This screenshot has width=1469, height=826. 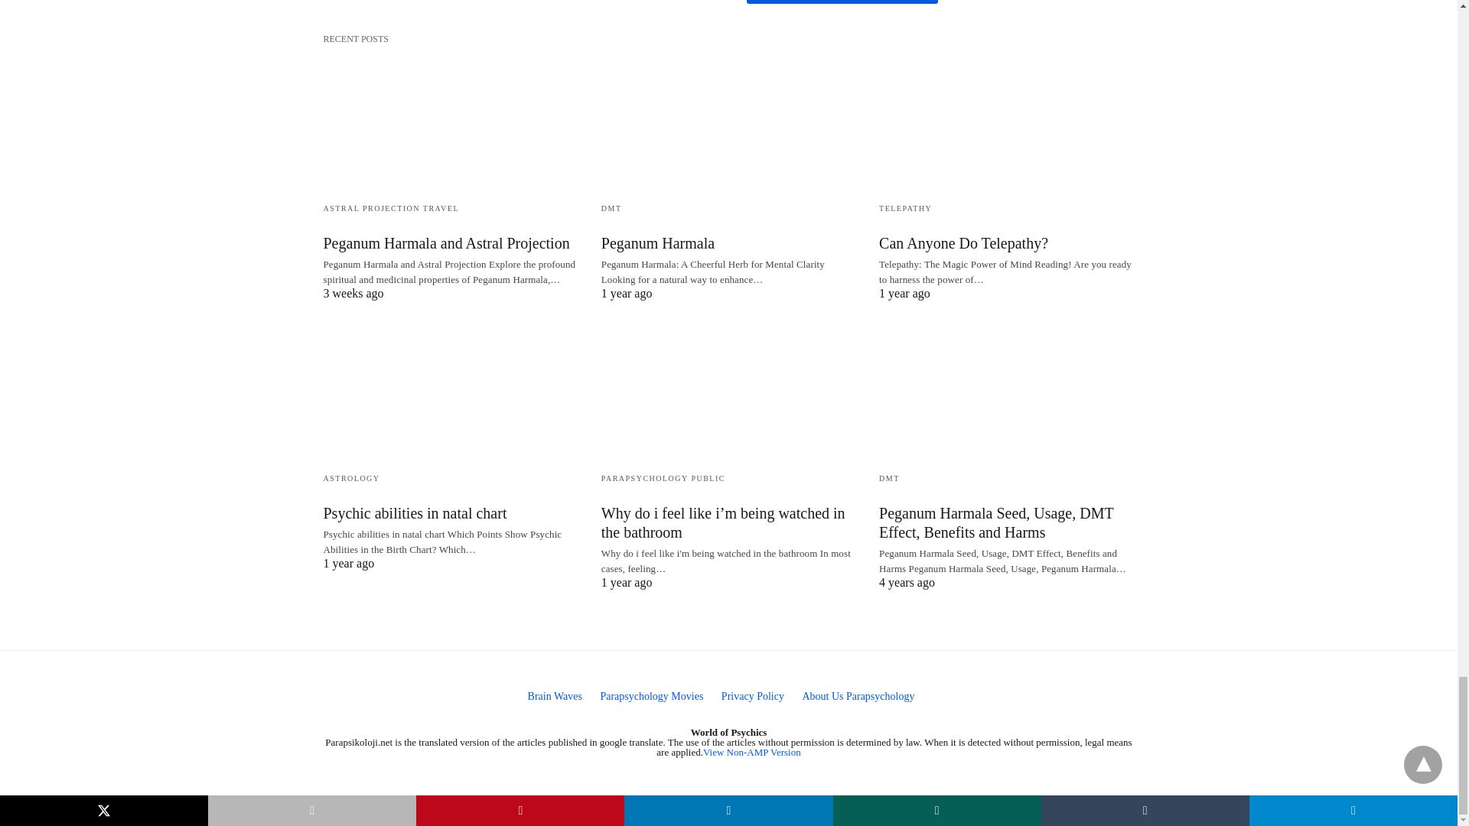 What do you see at coordinates (842, 2) in the screenshot?
I see `Leave a Comment` at bounding box center [842, 2].